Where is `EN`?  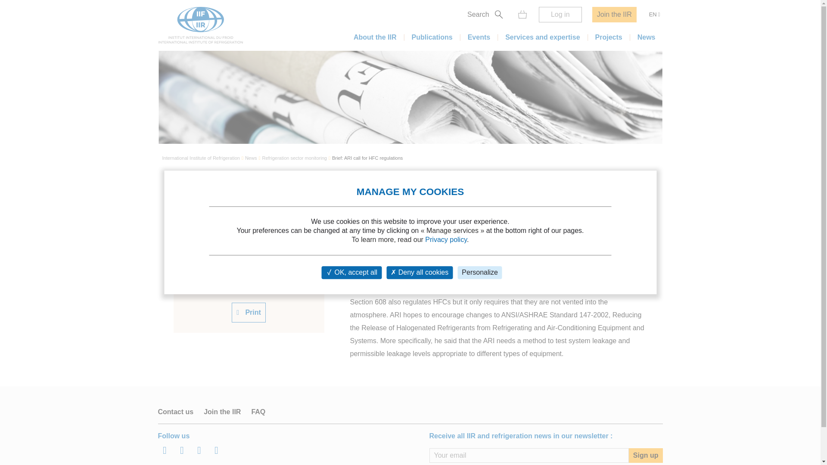
EN is located at coordinates (654, 15).